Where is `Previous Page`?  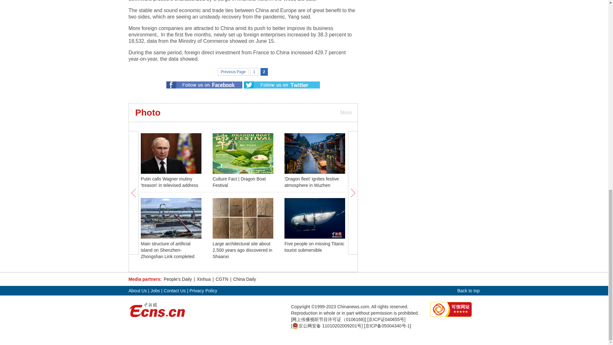 Previous Page is located at coordinates (233, 72).